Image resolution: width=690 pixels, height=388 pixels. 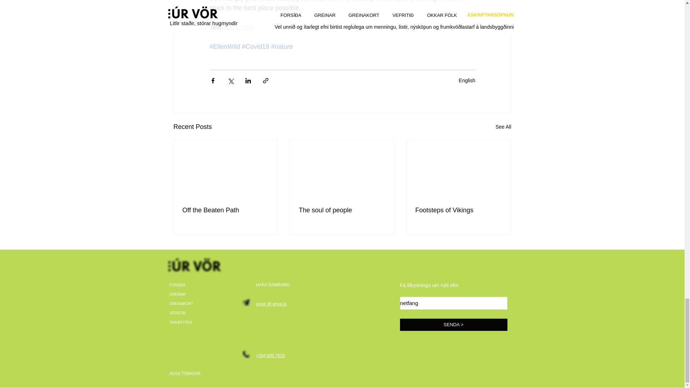 I want to click on Footsteps of Vikings, so click(x=458, y=210).